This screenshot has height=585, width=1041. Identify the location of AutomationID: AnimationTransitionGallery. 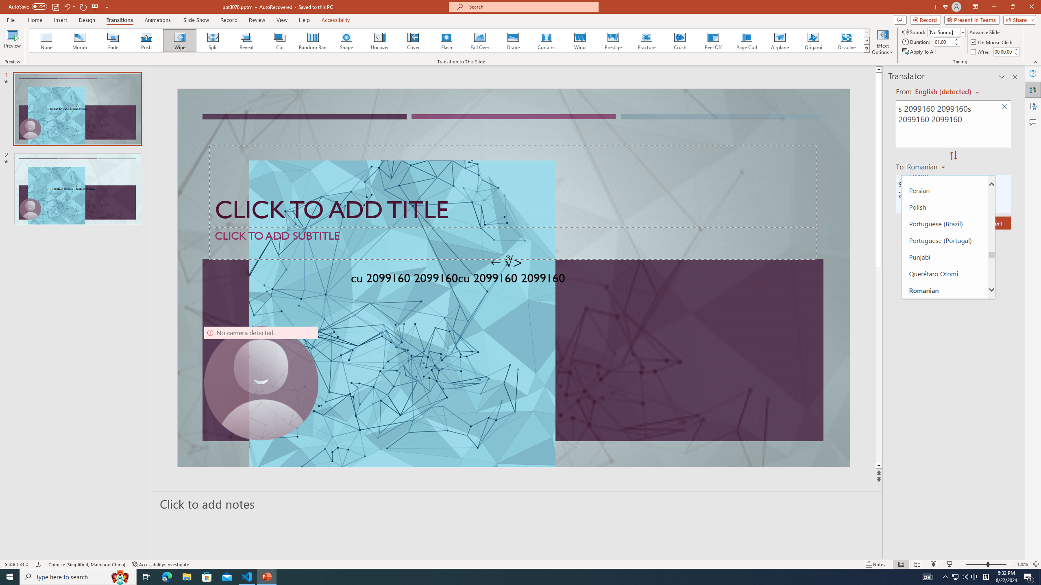
(450, 41).